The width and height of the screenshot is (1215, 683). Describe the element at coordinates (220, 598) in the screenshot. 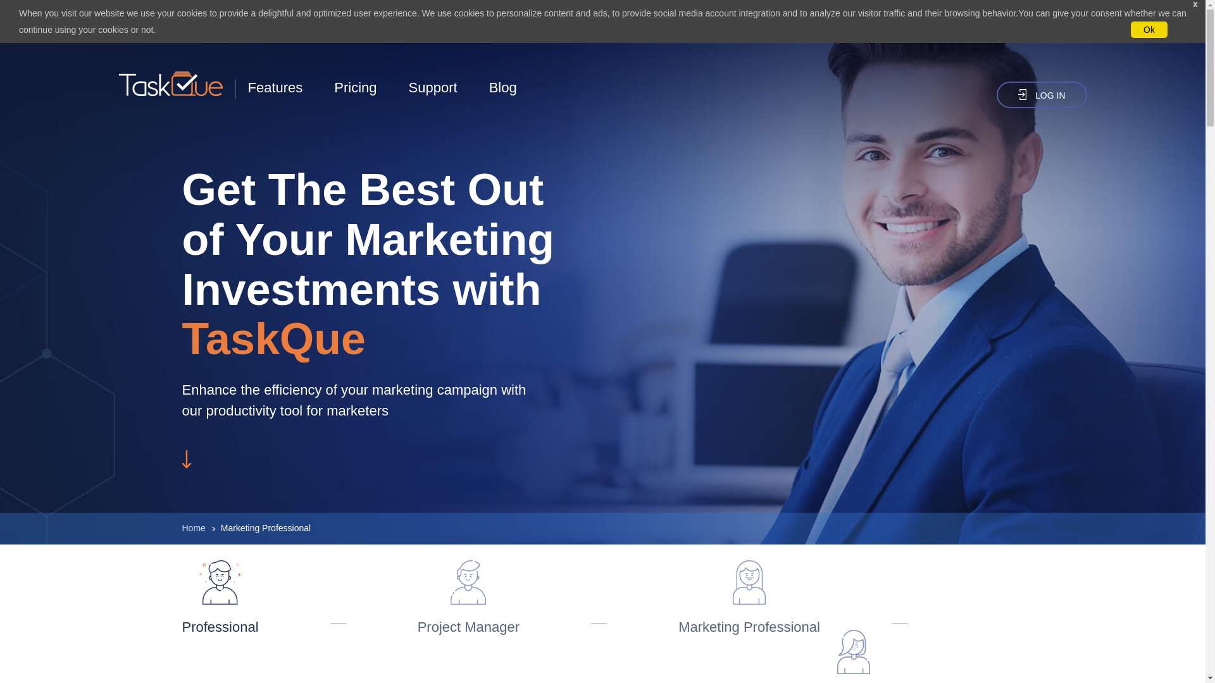

I see `Professional` at that location.